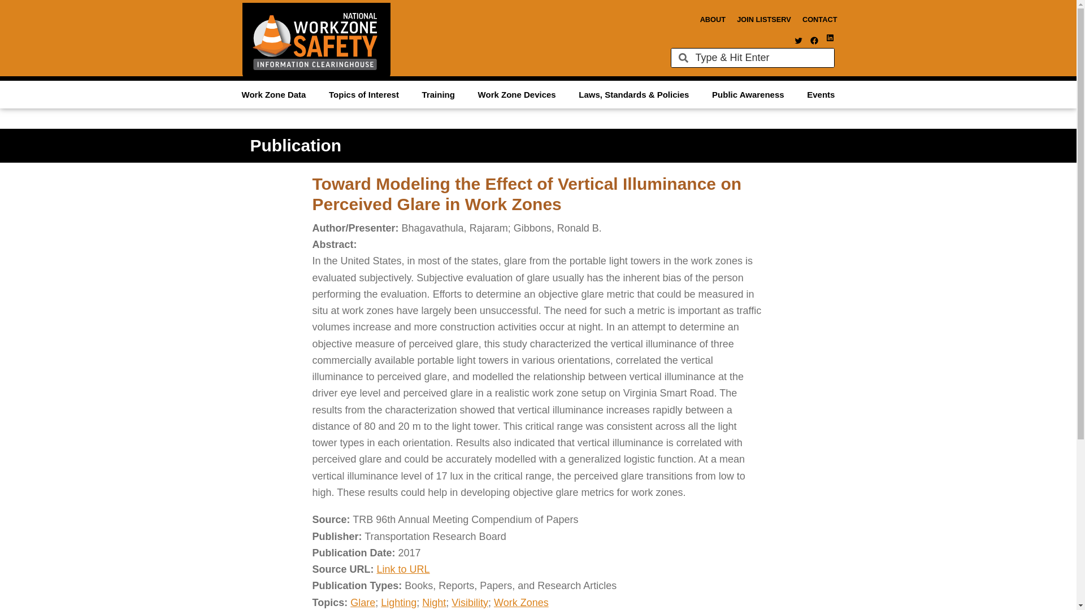 The height and width of the screenshot is (610, 1085). What do you see at coordinates (830, 37) in the screenshot?
I see `LINKEDIN` at bounding box center [830, 37].